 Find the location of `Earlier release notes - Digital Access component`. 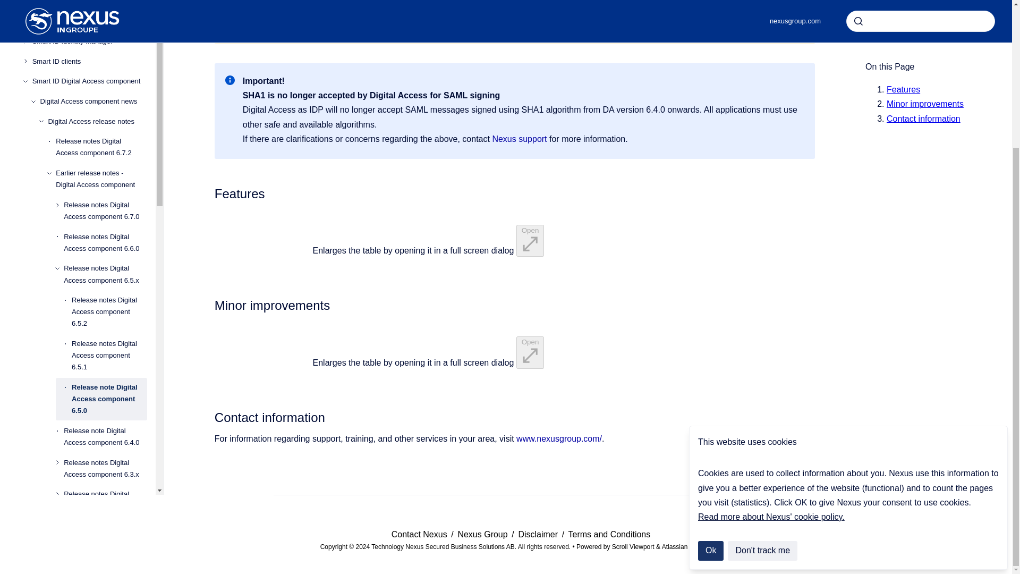

Earlier release notes - Digital Access component is located at coordinates (101, 67).